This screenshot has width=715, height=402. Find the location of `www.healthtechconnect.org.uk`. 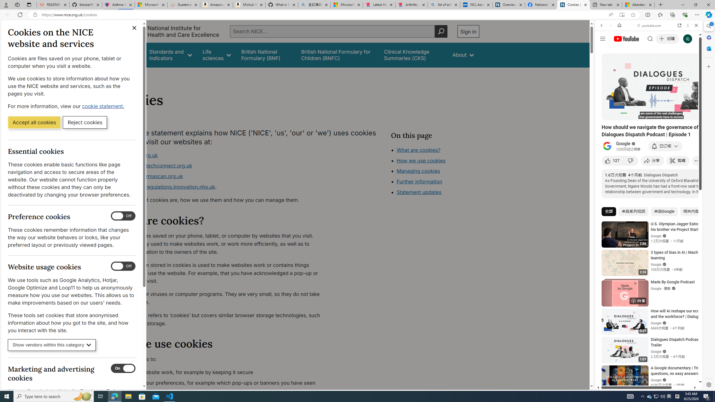

www.healthtechconnect.org.uk is located at coordinates (222, 166).